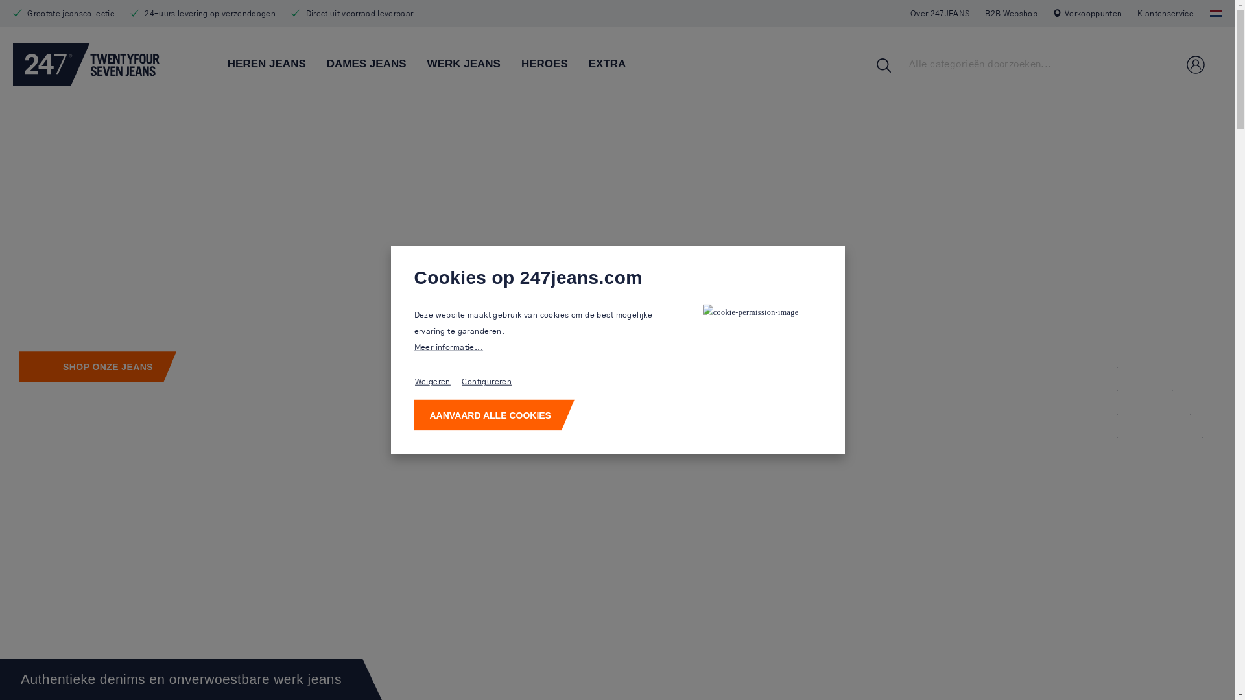 The height and width of the screenshot is (700, 1245). I want to click on B2B Webshop, so click(1012, 14).